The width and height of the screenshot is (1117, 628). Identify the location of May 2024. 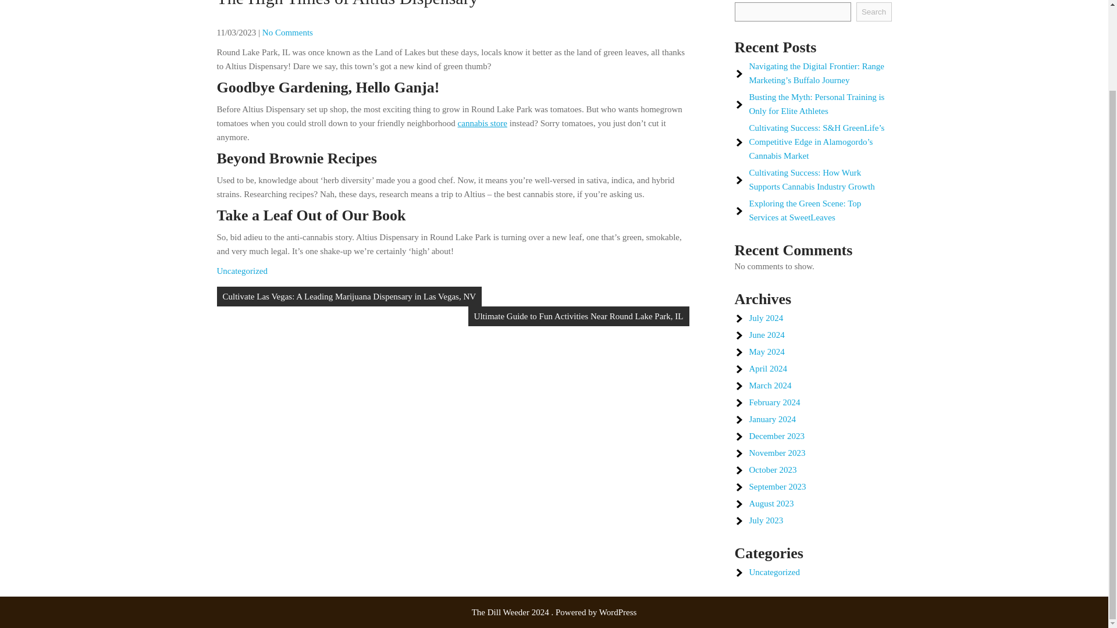
(767, 352).